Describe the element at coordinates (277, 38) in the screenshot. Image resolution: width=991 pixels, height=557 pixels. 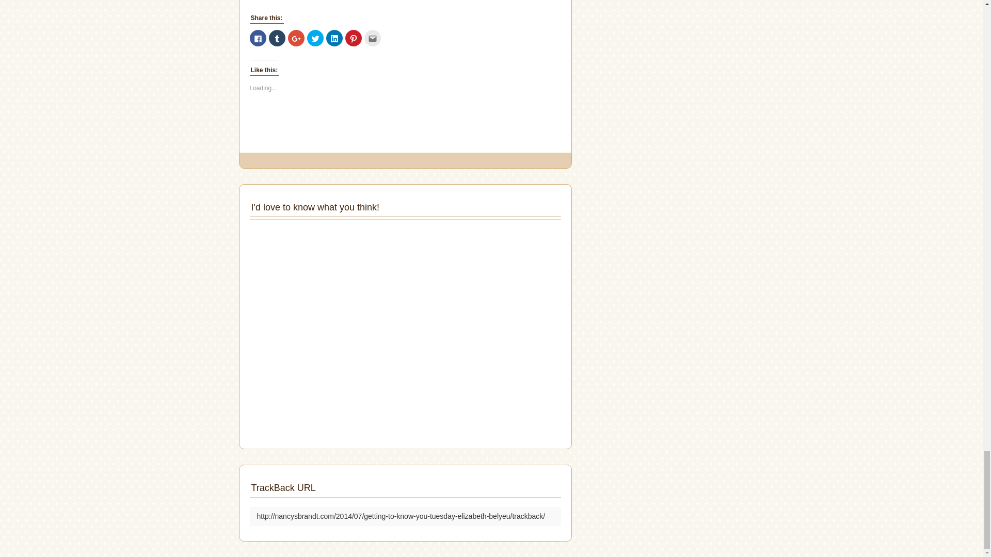
I see `Click to share on Tumblr` at that location.